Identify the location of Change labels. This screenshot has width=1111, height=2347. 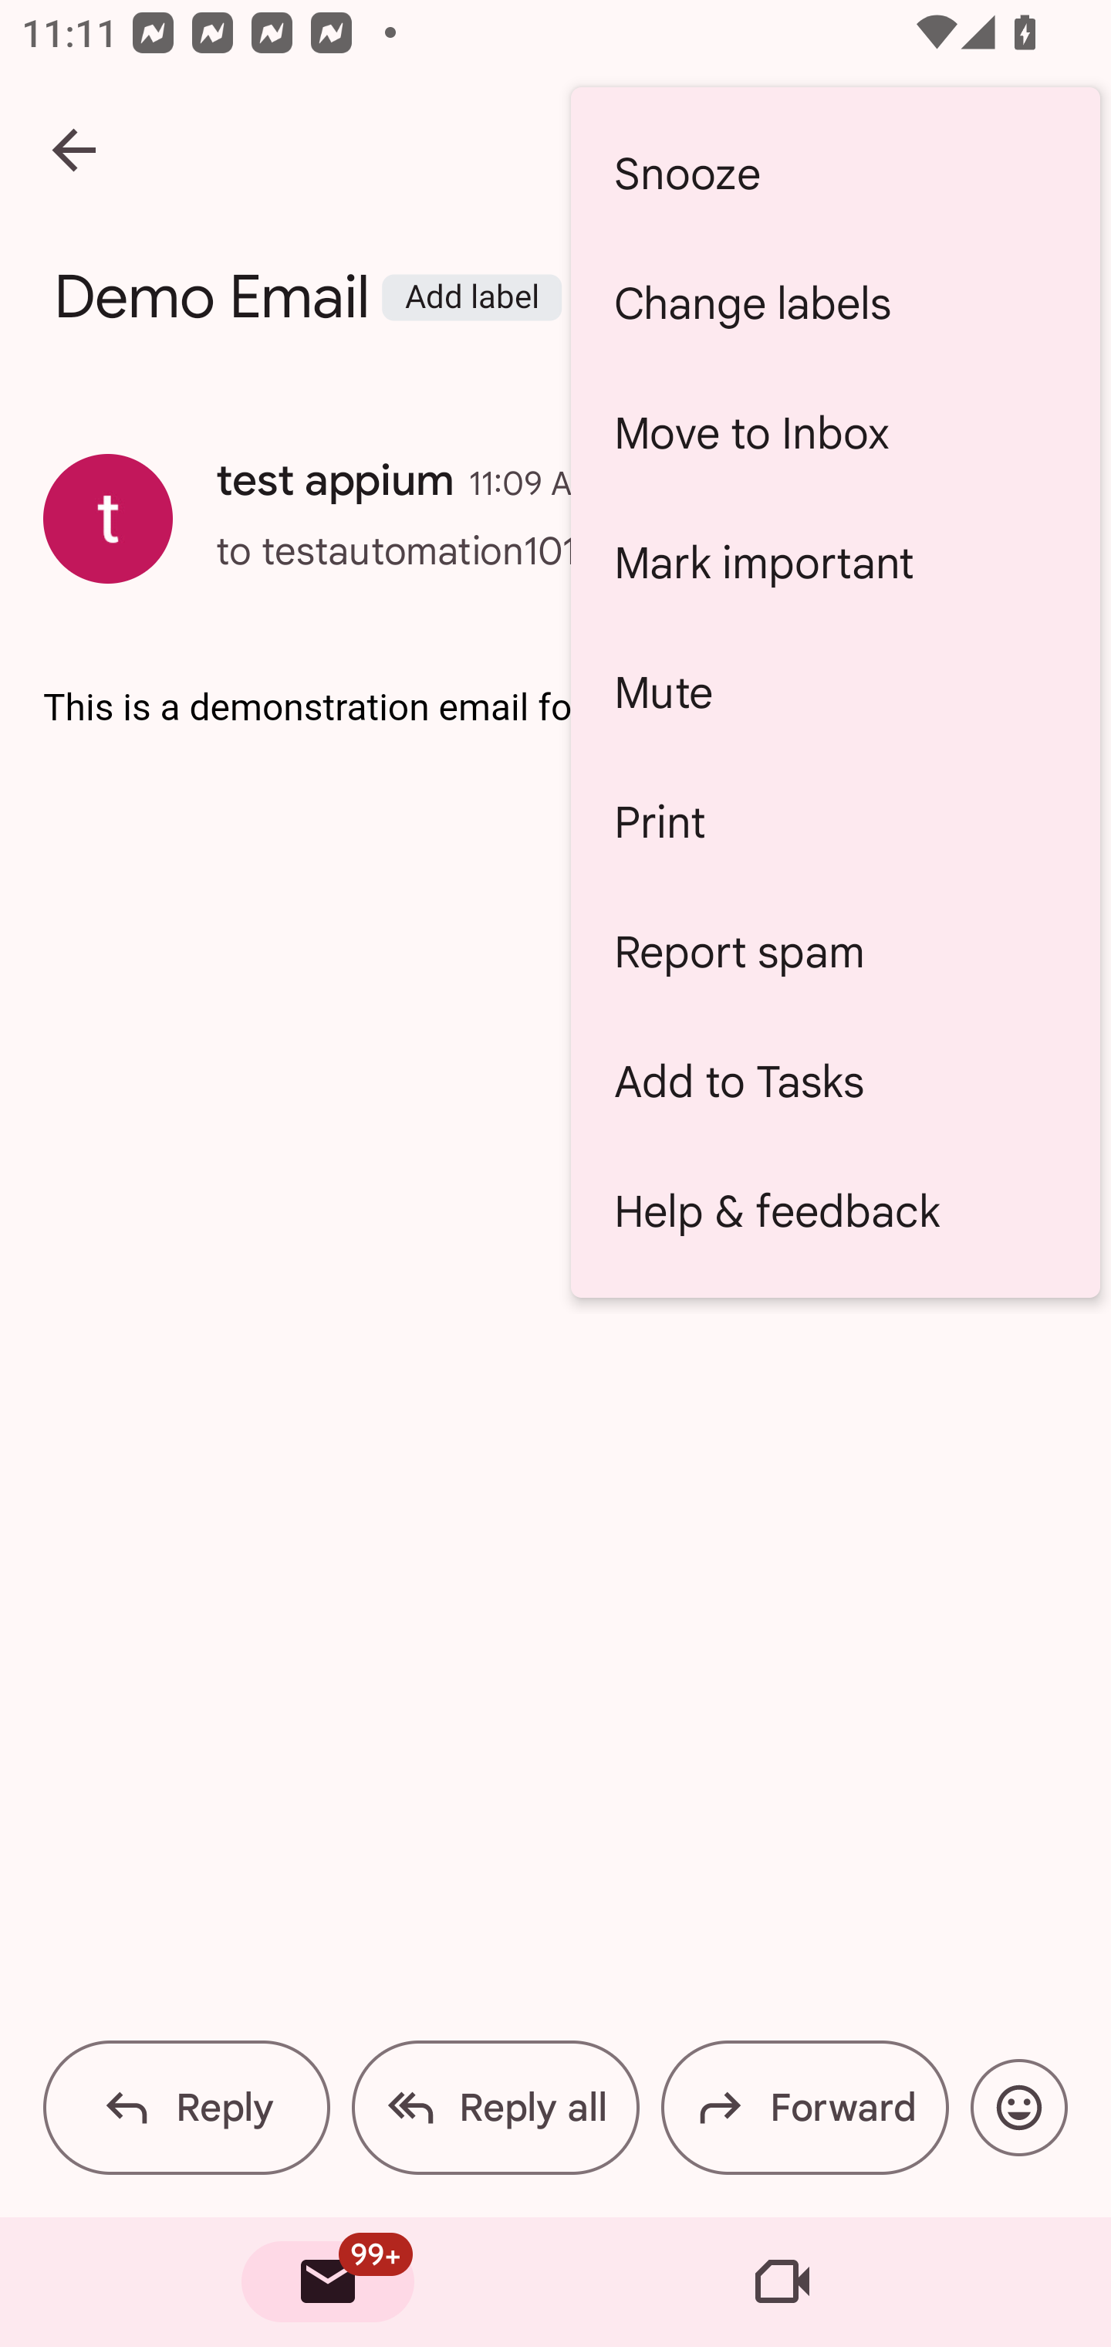
(835, 304).